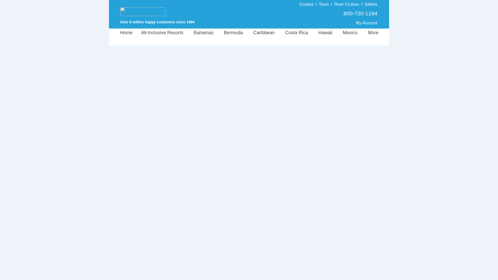  Describe the element at coordinates (367, 23) in the screenshot. I see `My Account` at that location.